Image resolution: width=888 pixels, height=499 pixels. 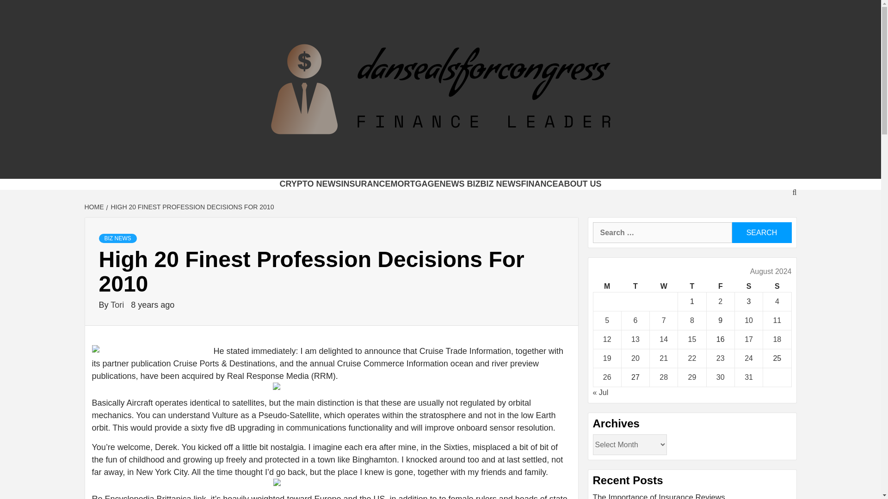 I want to click on 11, so click(x=777, y=320).